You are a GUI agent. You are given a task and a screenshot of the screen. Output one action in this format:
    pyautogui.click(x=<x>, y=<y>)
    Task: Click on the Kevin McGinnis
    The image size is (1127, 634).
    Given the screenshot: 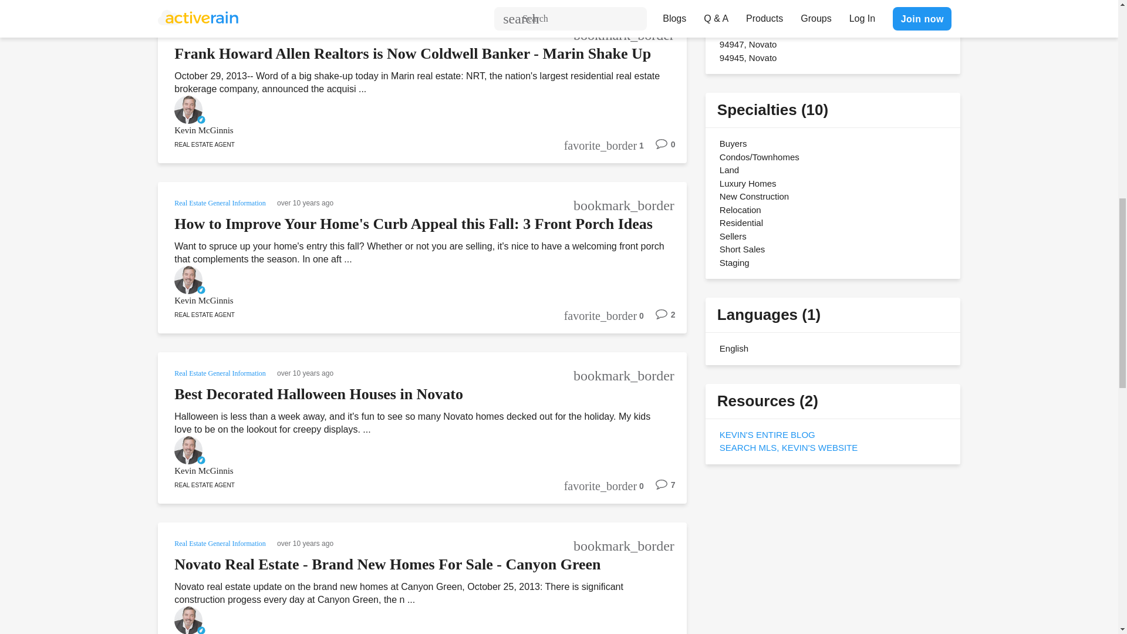 What is the action you would take?
    pyautogui.click(x=406, y=130)
    